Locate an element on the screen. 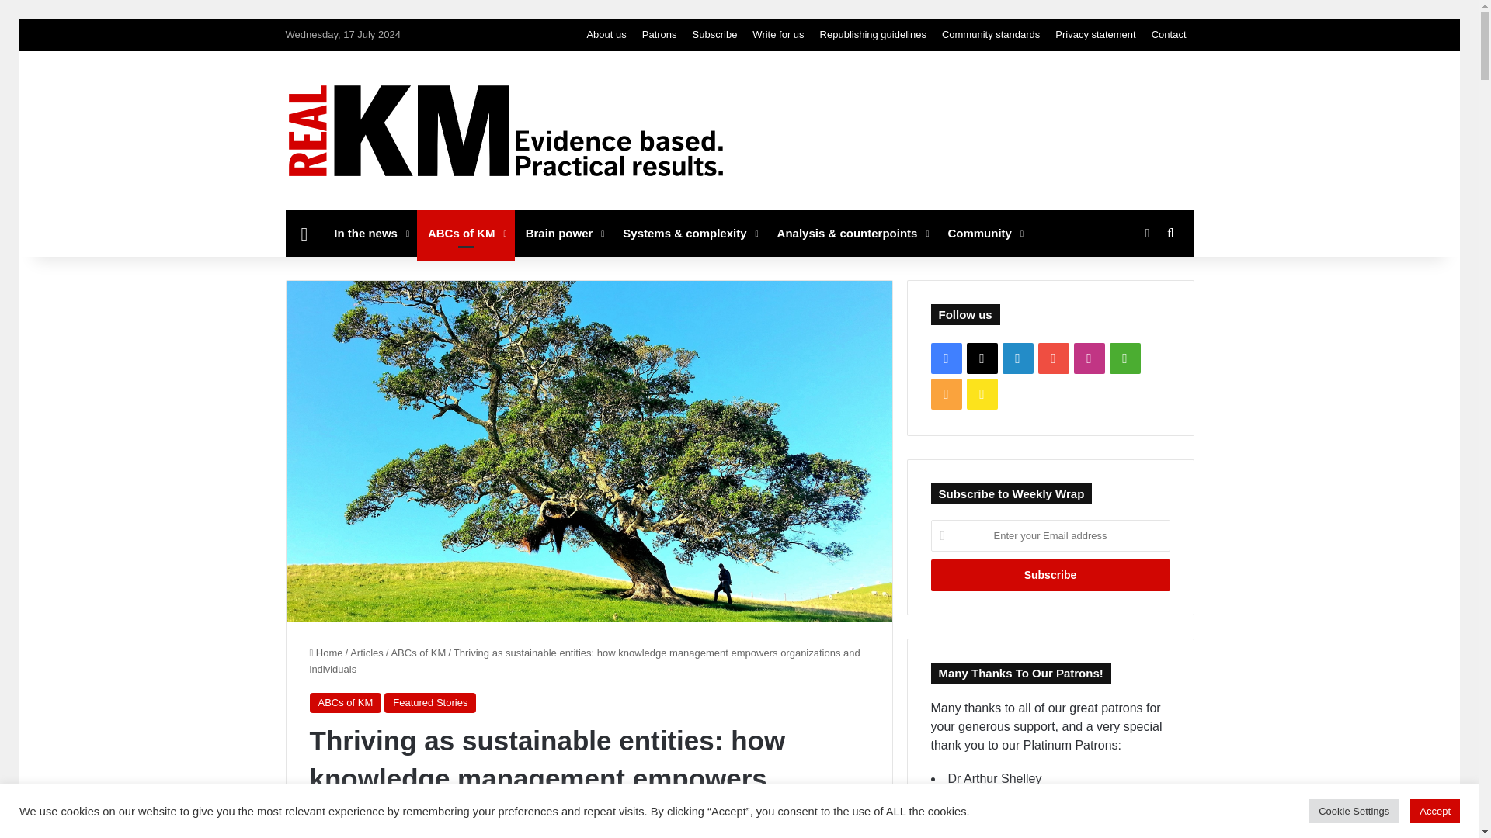  Community standards is located at coordinates (991, 34).